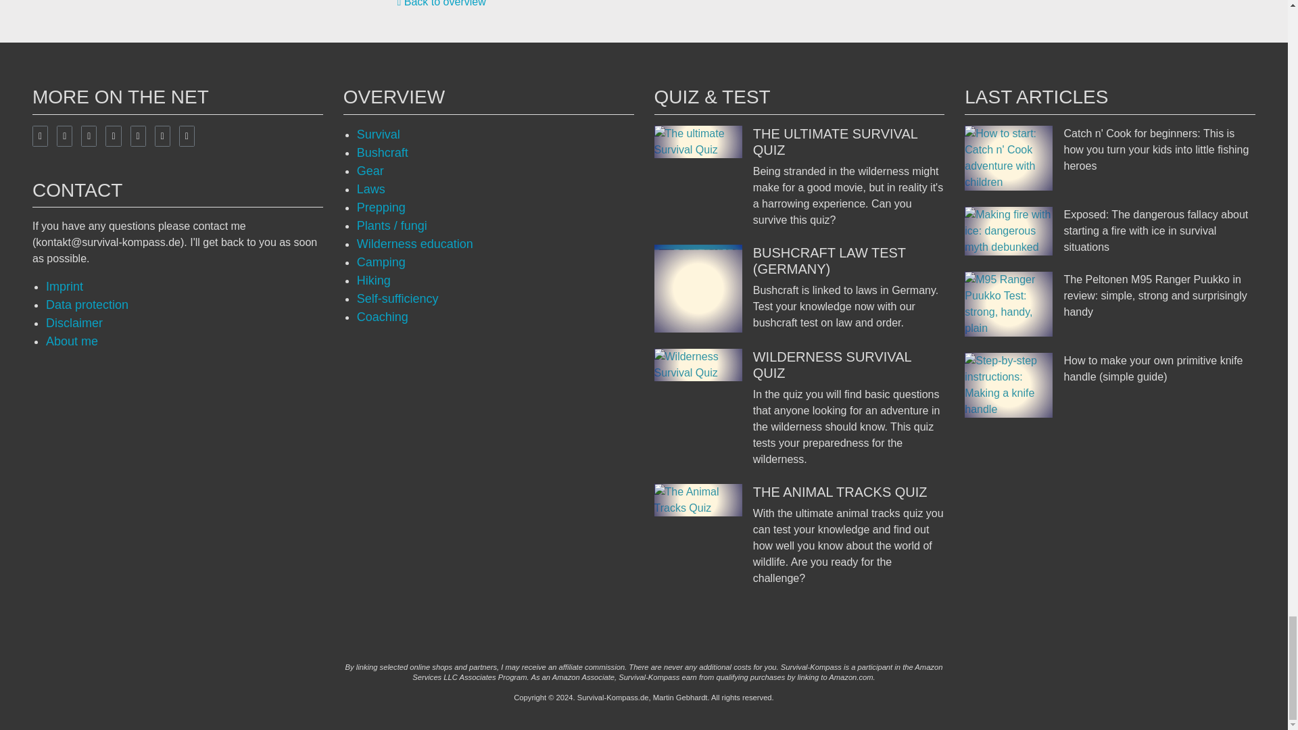  I want to click on Survival, so click(379, 135).